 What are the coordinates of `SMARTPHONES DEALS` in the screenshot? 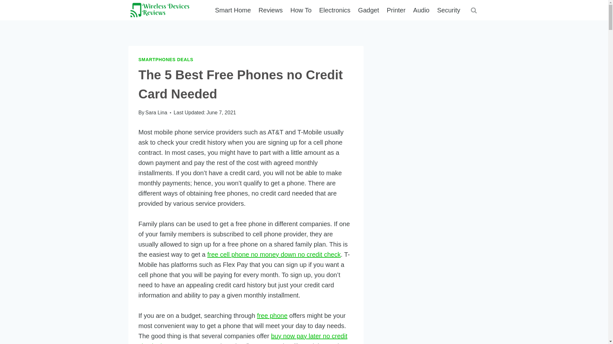 It's located at (166, 60).